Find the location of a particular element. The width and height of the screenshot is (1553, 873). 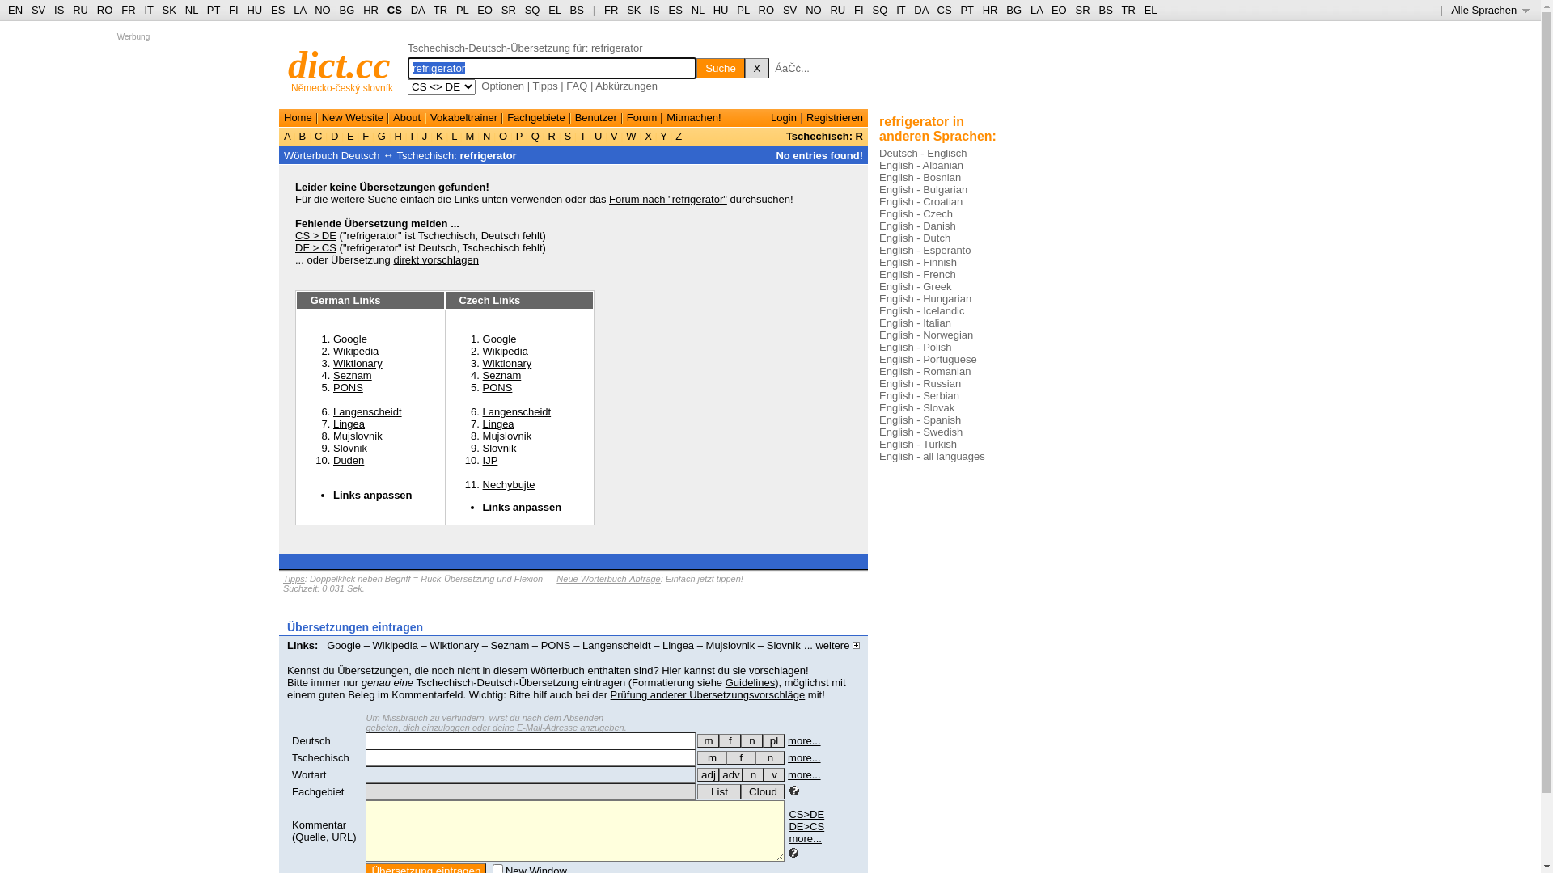

English - Bulgarian is located at coordinates (924, 189).